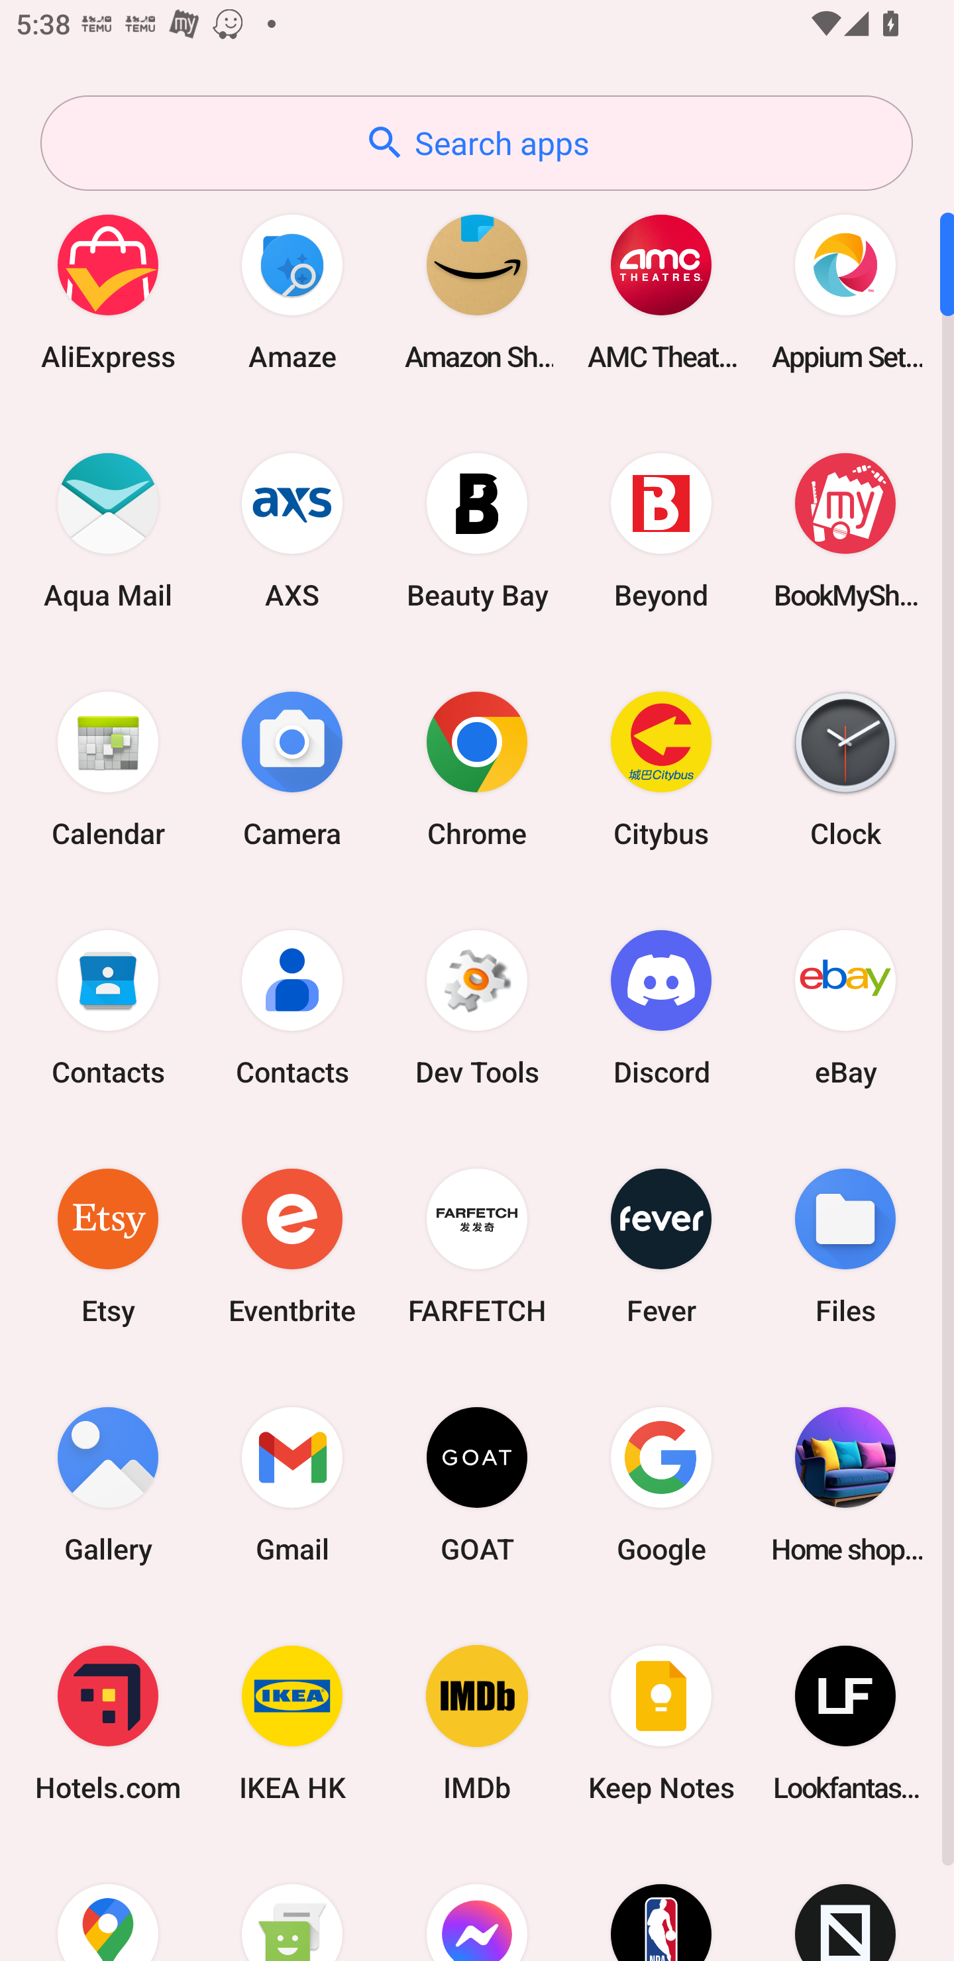 The image size is (954, 1961). I want to click on Maps, so click(108, 1902).